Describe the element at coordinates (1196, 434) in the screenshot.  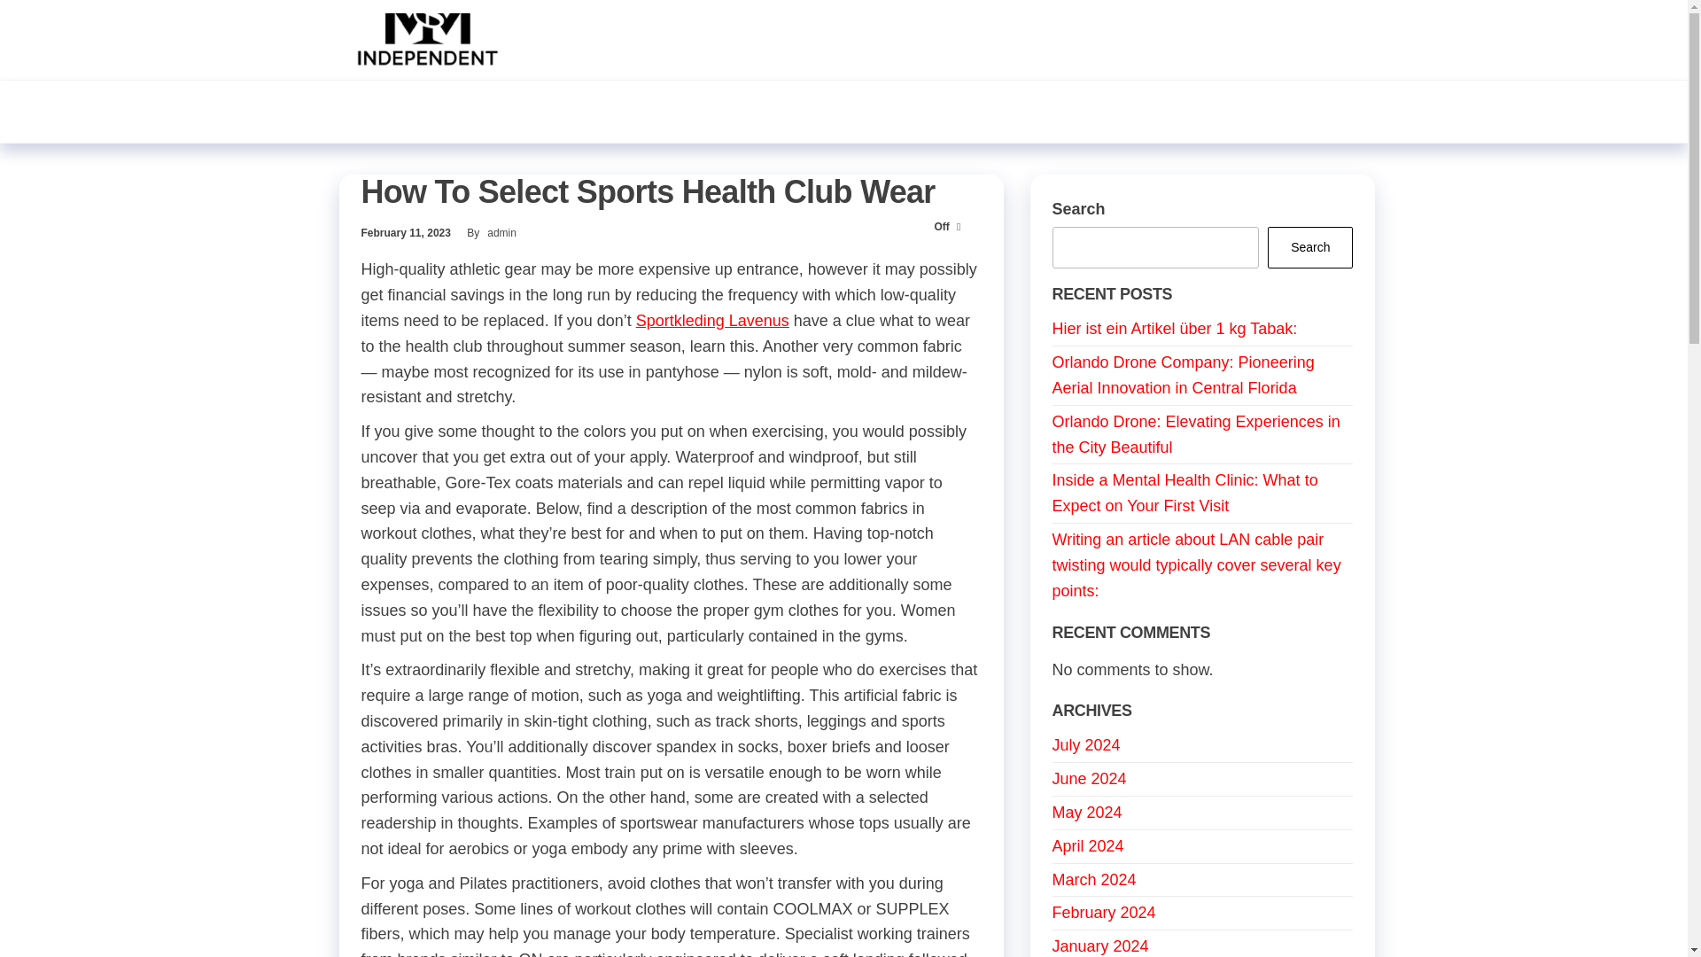
I see `Orlando Drone: Elevating Experiences in the City Beautiful` at that location.